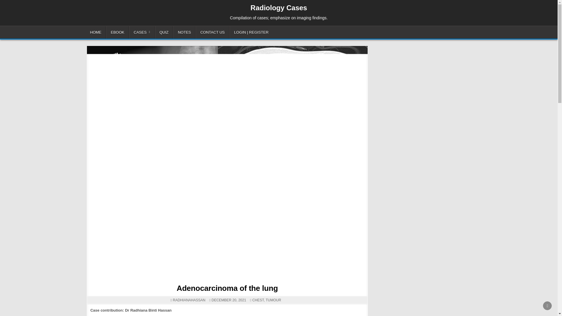 The image size is (562, 316). What do you see at coordinates (184, 32) in the screenshot?
I see `NOTES` at bounding box center [184, 32].